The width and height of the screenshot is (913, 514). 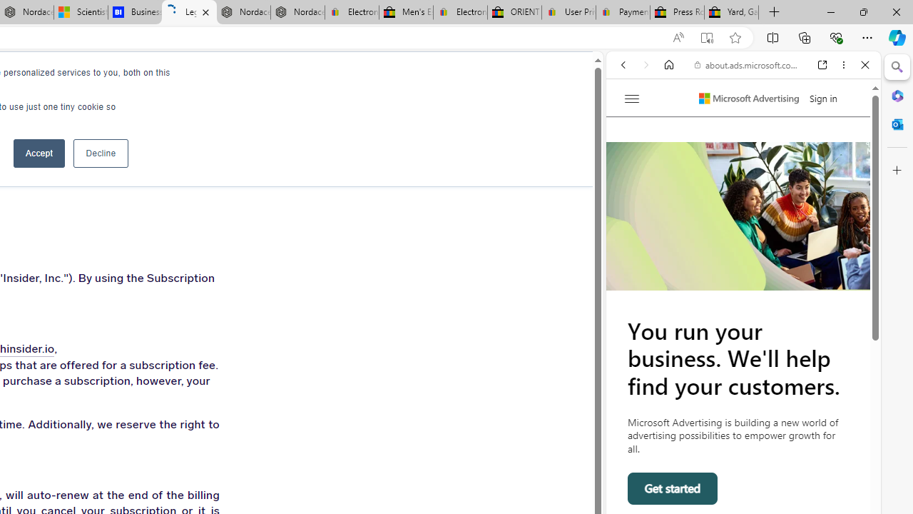 What do you see at coordinates (897, 67) in the screenshot?
I see `Minimize Search pane` at bounding box center [897, 67].